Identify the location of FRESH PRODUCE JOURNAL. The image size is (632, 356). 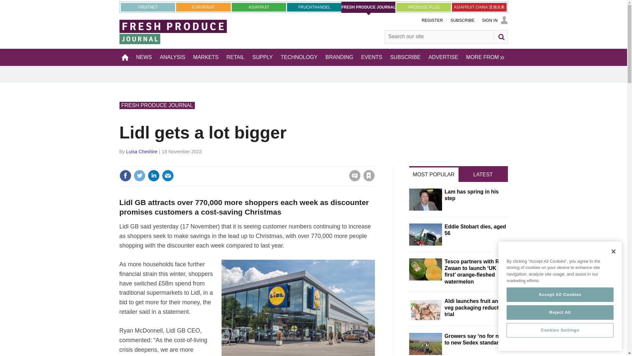
(369, 7).